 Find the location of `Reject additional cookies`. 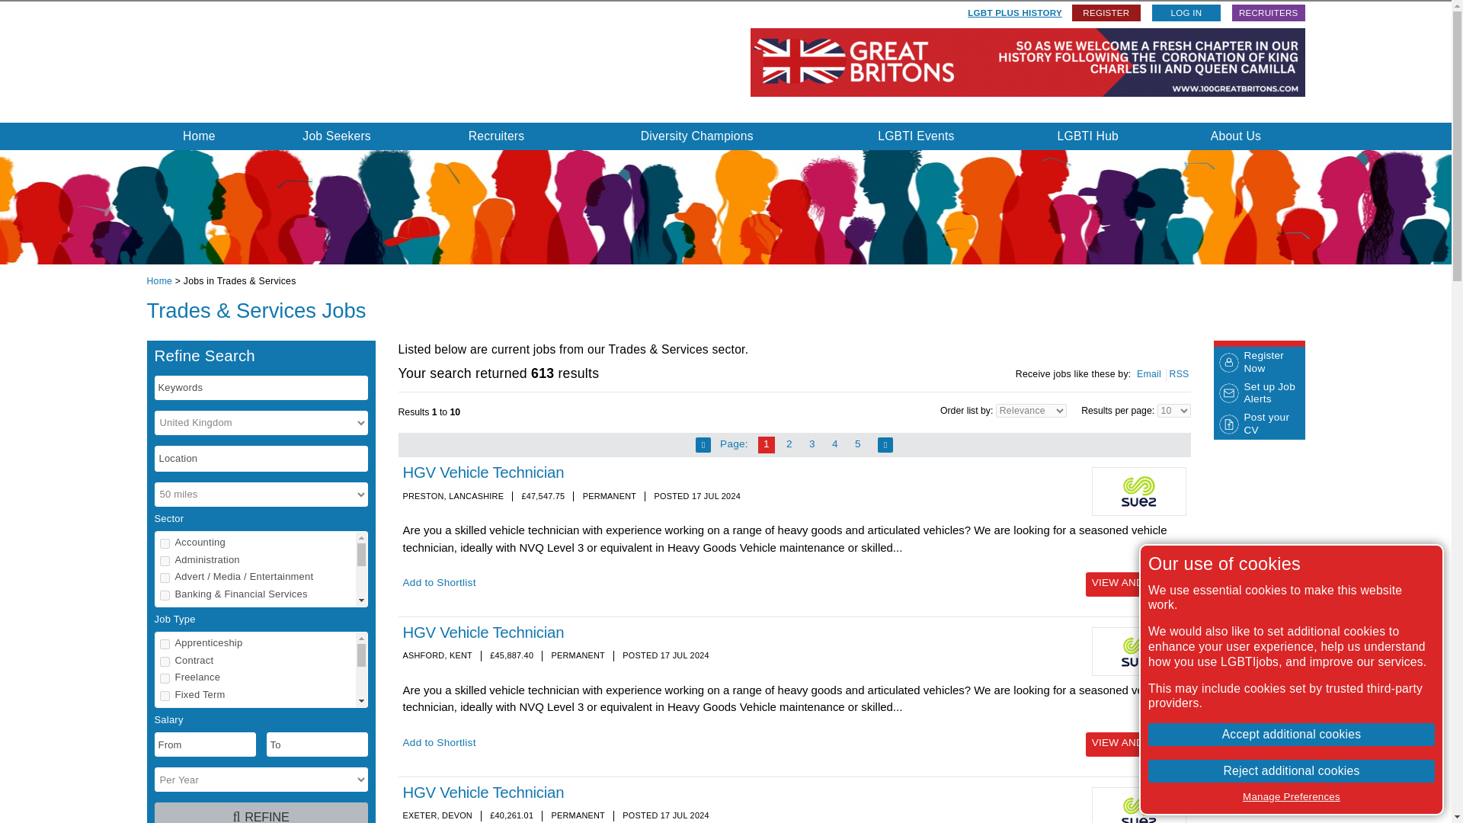

Reject additional cookies is located at coordinates (1292, 771).